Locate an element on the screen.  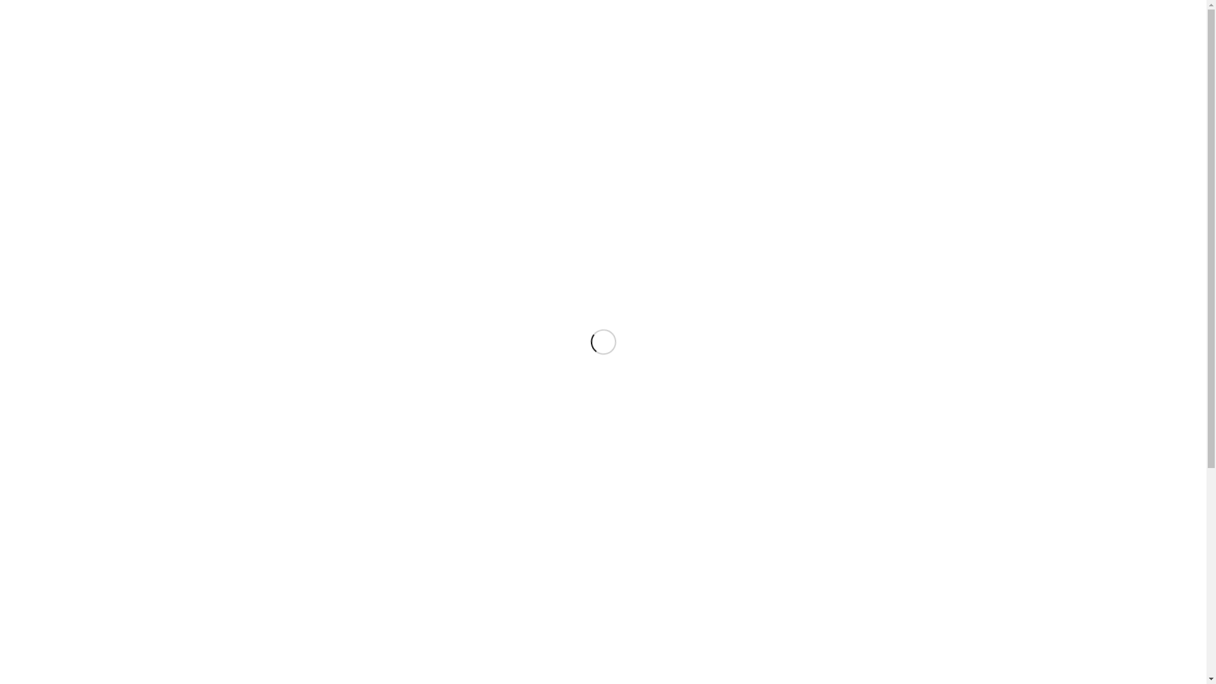
Contact Us is located at coordinates (812, 110).